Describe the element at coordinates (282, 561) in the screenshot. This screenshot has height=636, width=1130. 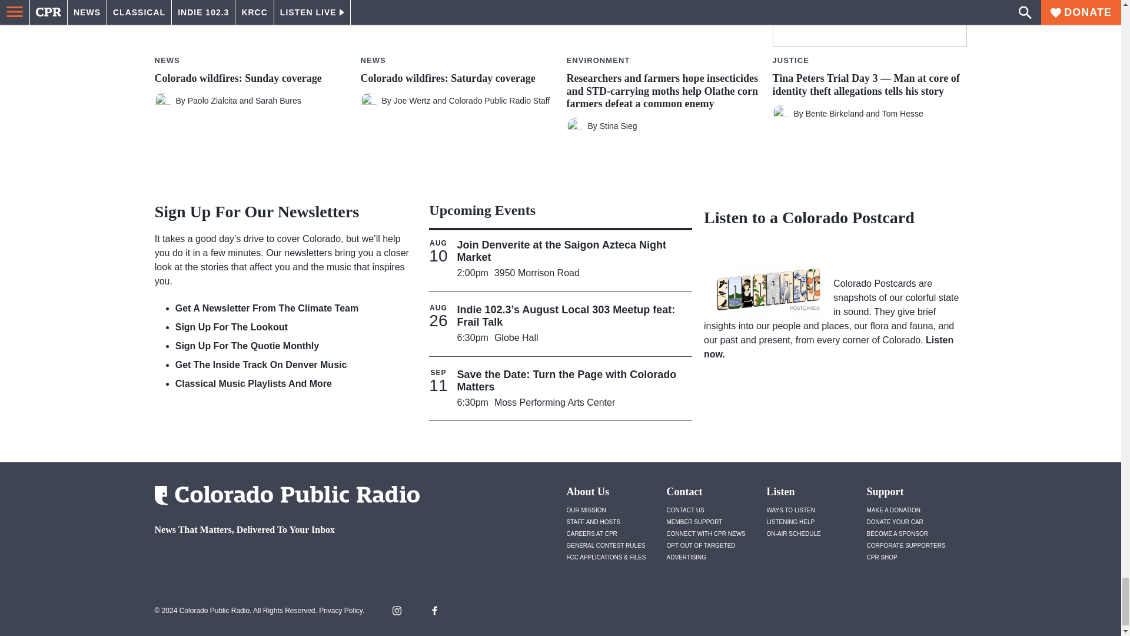
I see `footer` at that location.